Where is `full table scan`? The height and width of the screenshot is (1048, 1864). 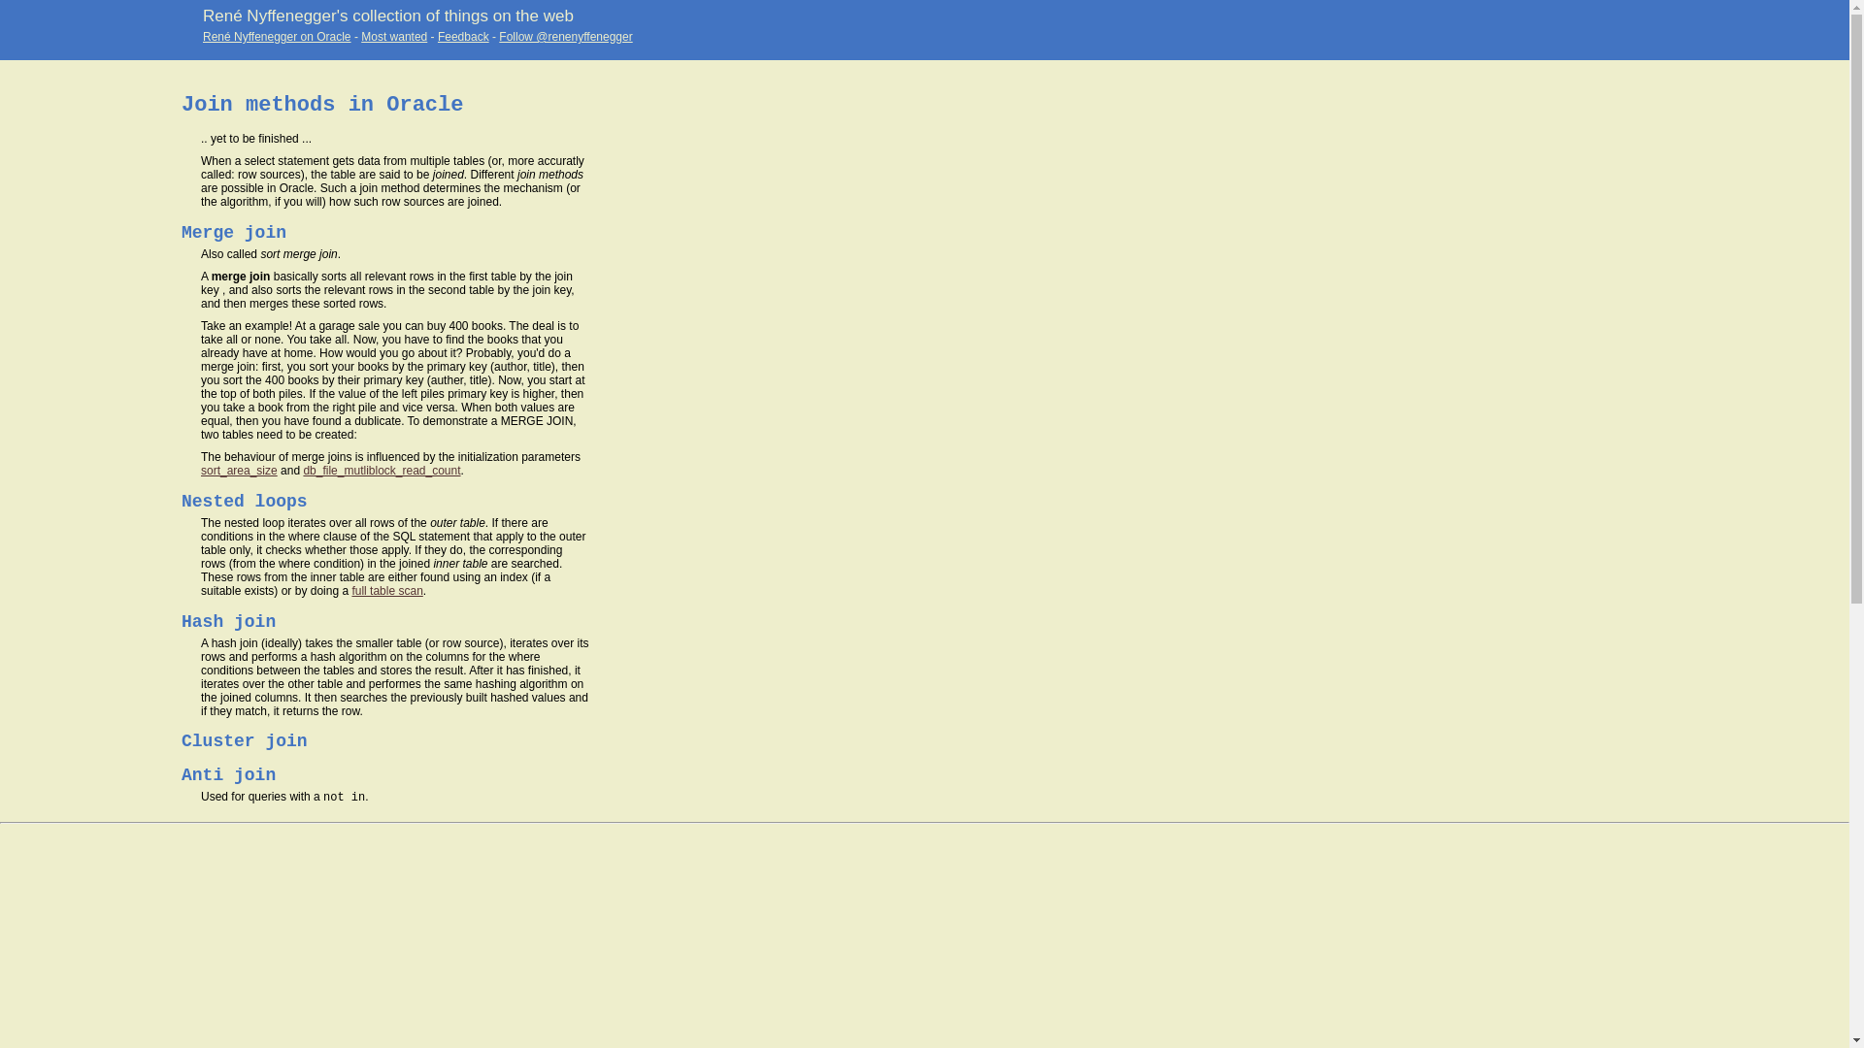
full table scan is located at coordinates (386, 591).